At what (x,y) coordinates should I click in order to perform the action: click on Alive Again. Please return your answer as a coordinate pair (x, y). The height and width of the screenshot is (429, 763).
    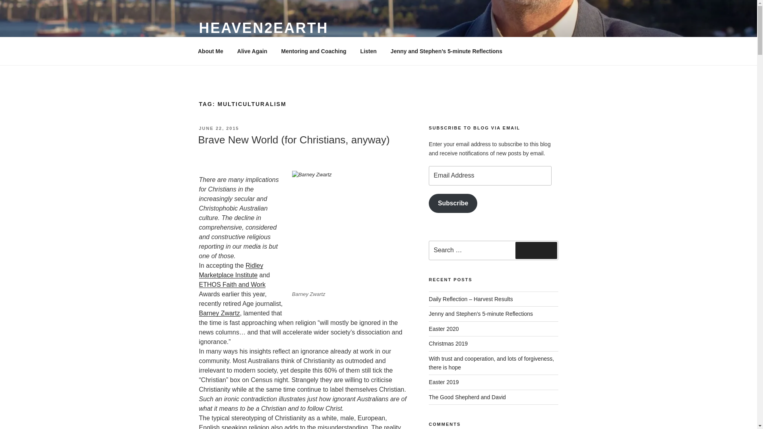
    Looking at the image, I should click on (252, 51).